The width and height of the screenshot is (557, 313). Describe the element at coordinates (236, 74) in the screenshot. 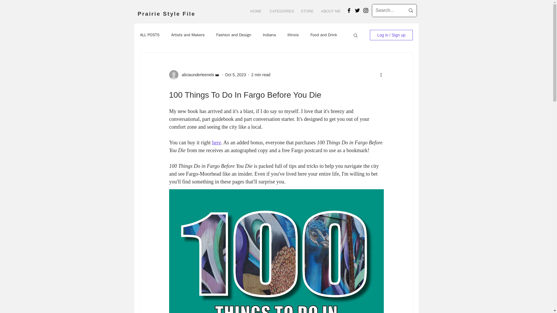

I see `Oct 5, 2023` at that location.